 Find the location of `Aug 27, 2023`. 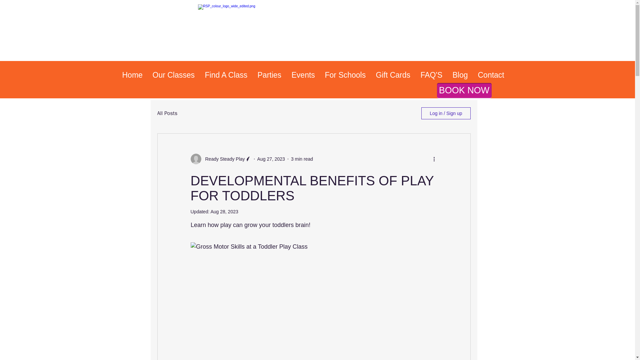

Aug 27, 2023 is located at coordinates (271, 158).